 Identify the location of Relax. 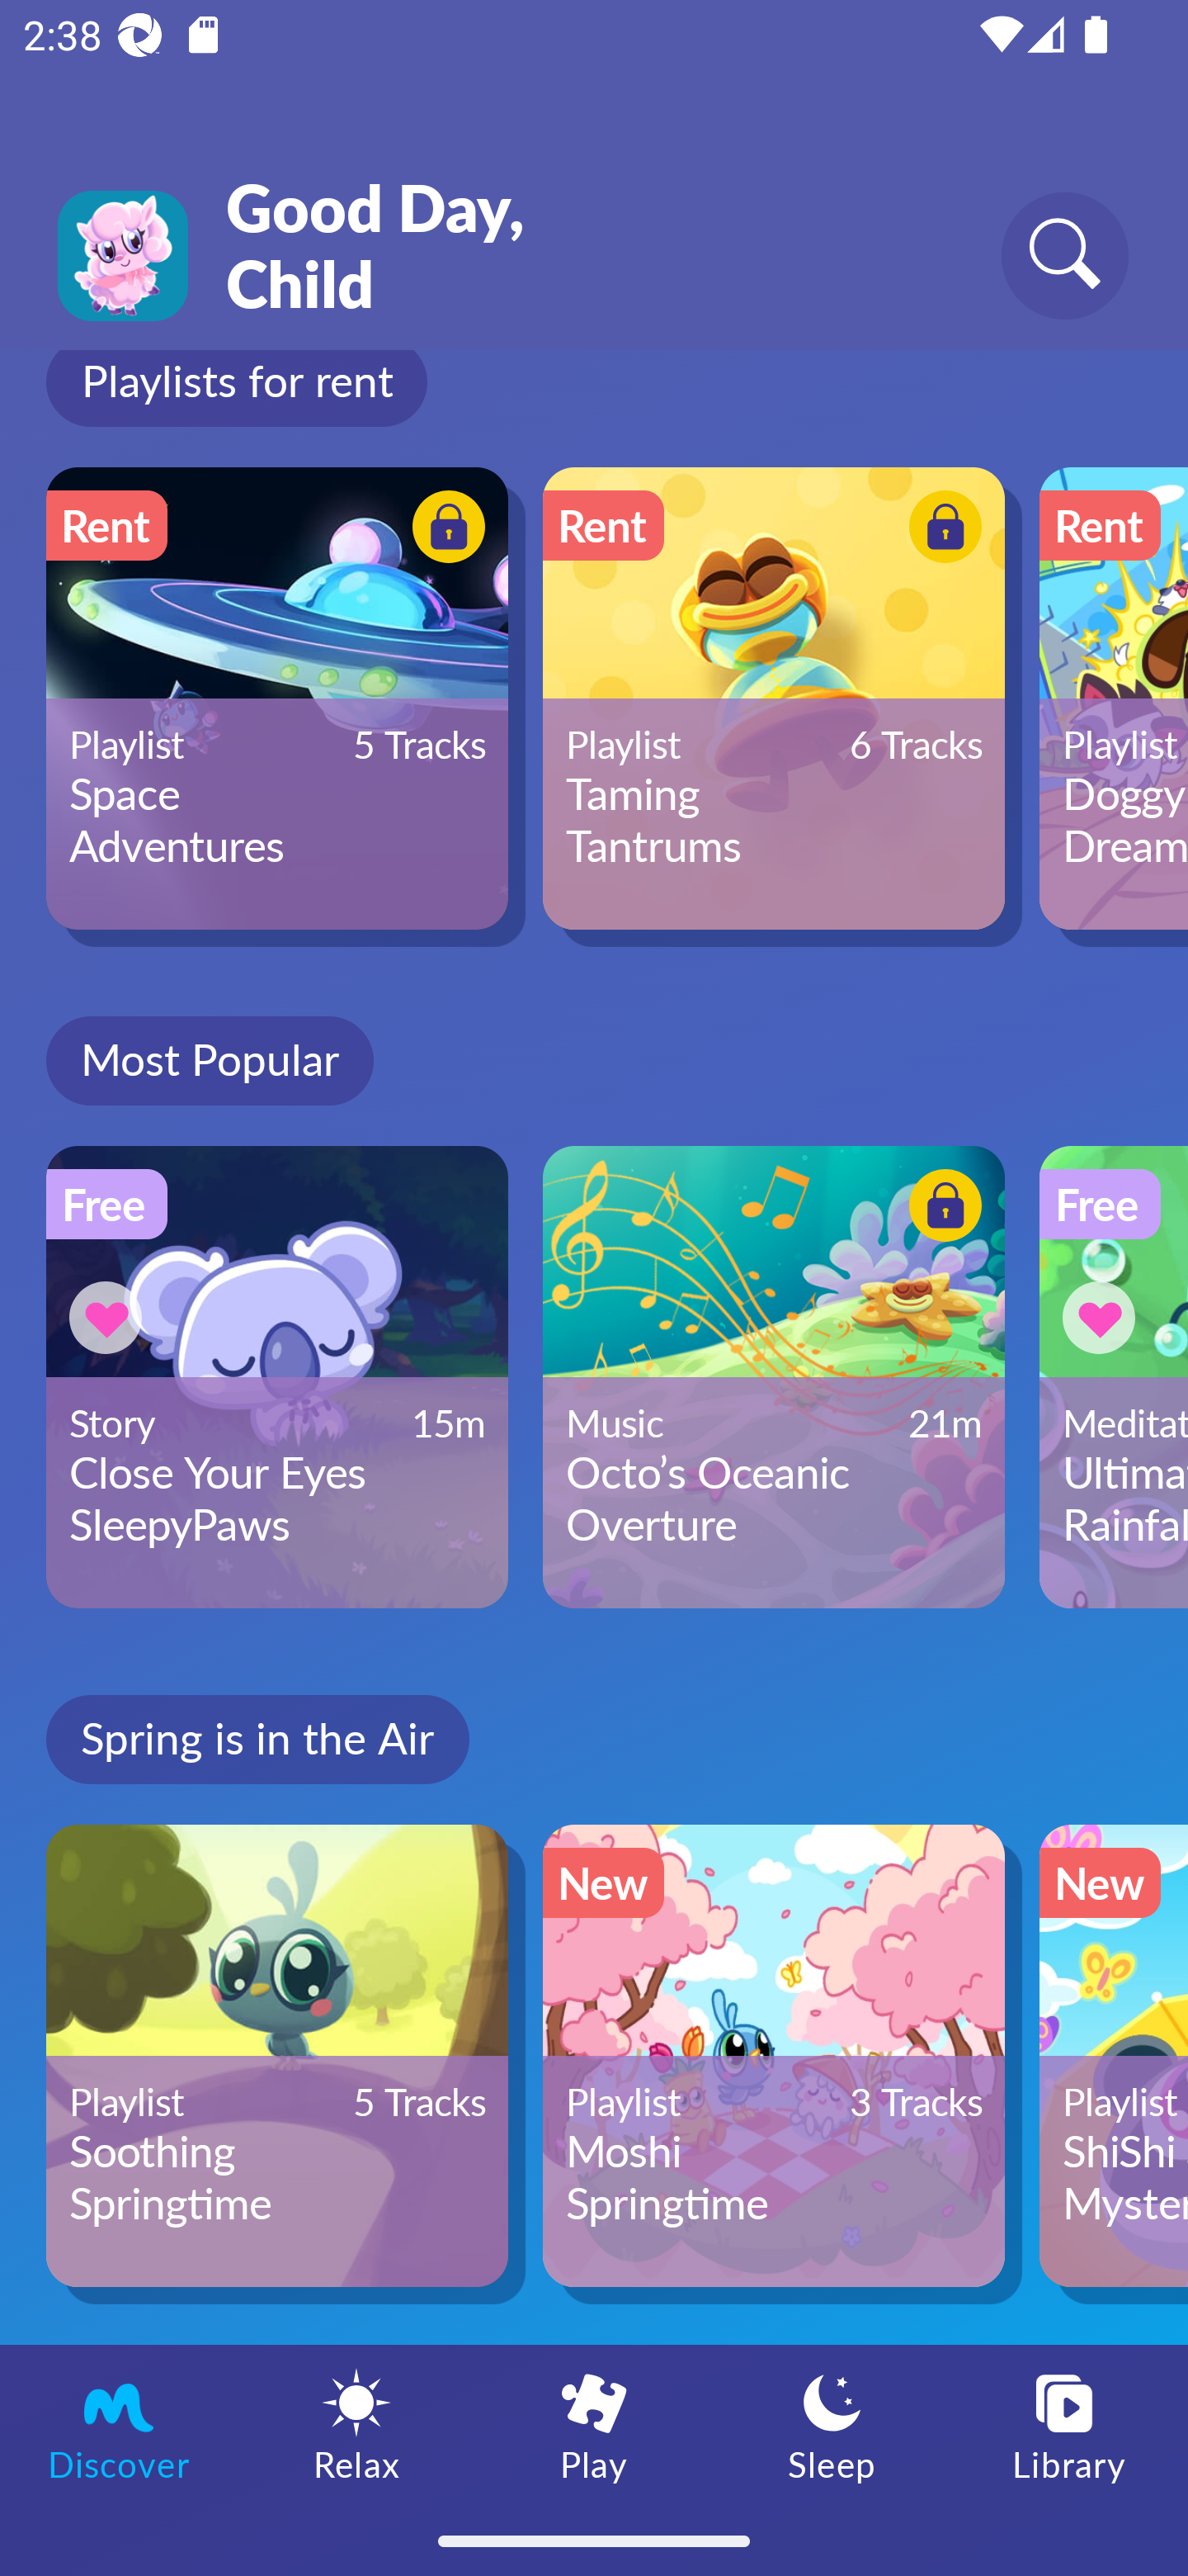
(356, 2425).